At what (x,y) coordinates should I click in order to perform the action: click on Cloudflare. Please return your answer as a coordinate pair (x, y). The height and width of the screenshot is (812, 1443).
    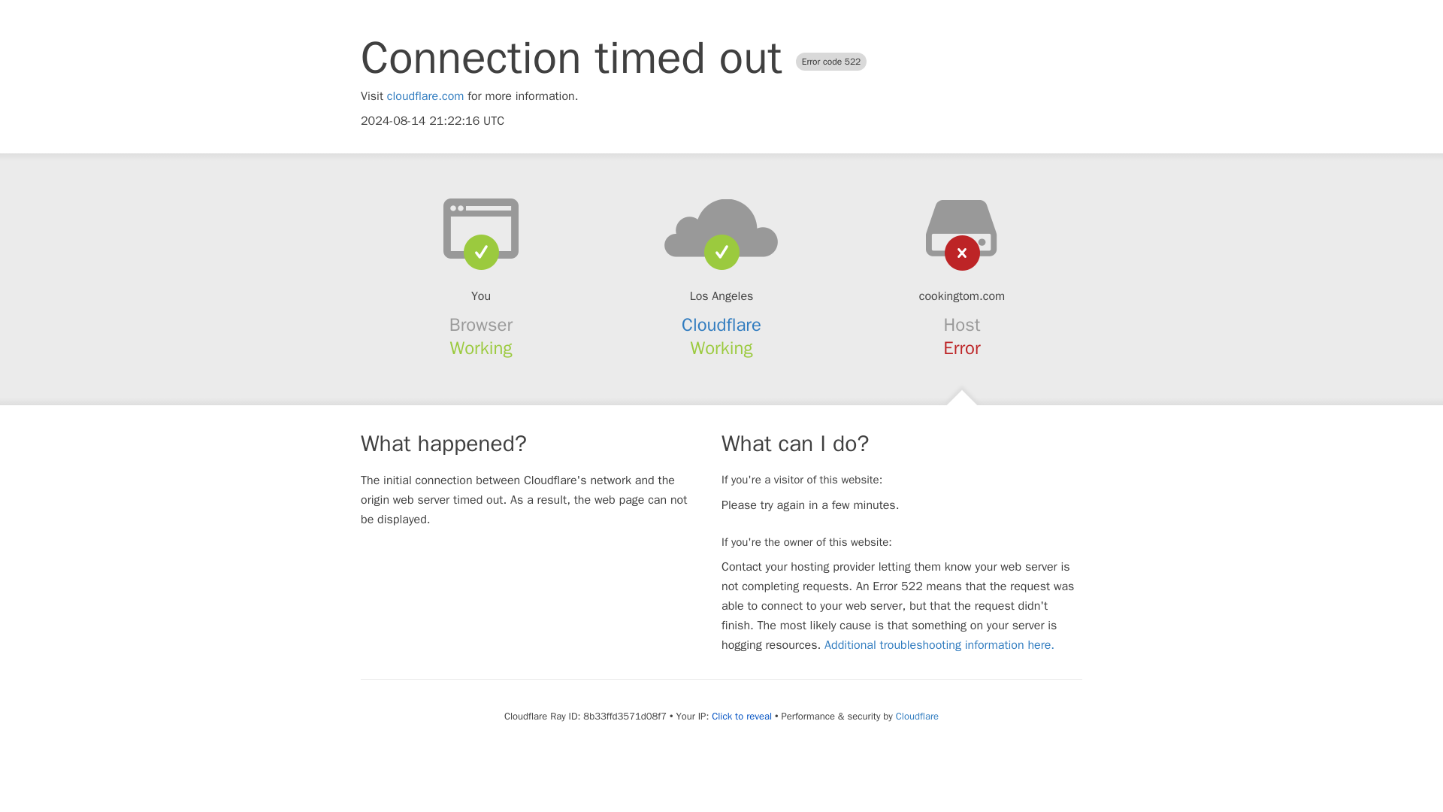
    Looking at the image, I should click on (917, 716).